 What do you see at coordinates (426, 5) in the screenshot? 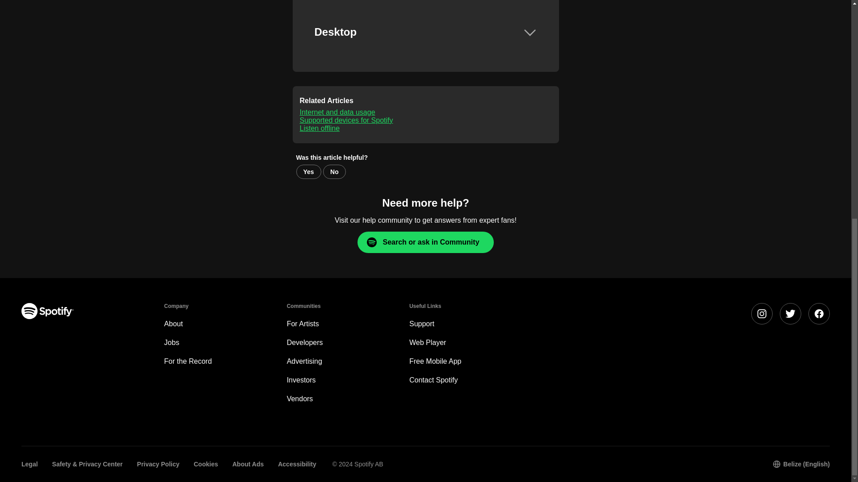
I see `Android` at bounding box center [426, 5].